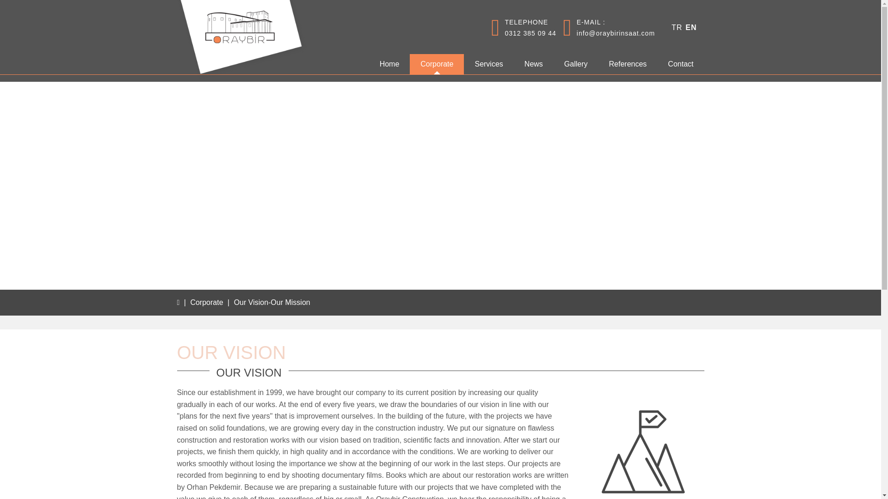 This screenshot has width=888, height=499. I want to click on Gallery, so click(576, 64).